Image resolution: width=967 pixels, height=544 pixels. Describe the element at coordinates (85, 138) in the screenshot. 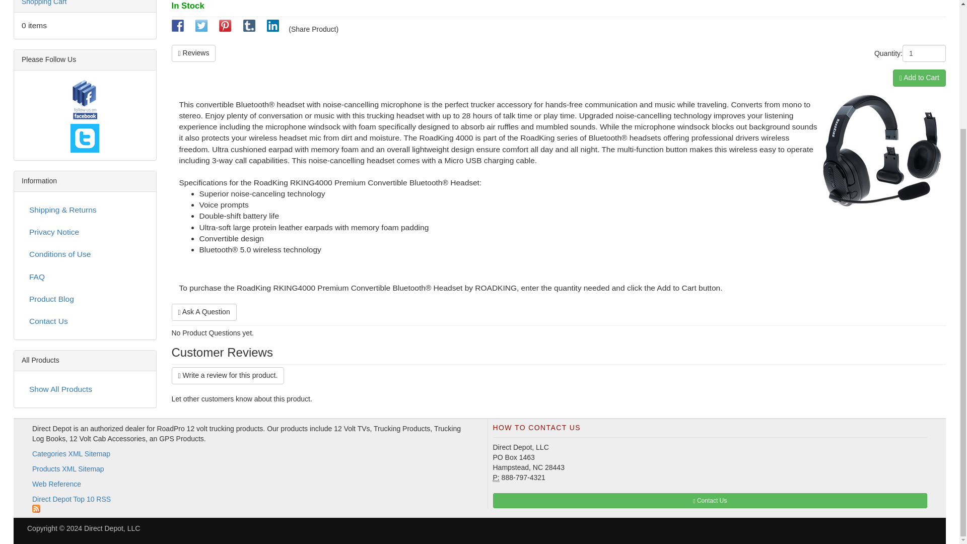

I see `Twitter` at that location.